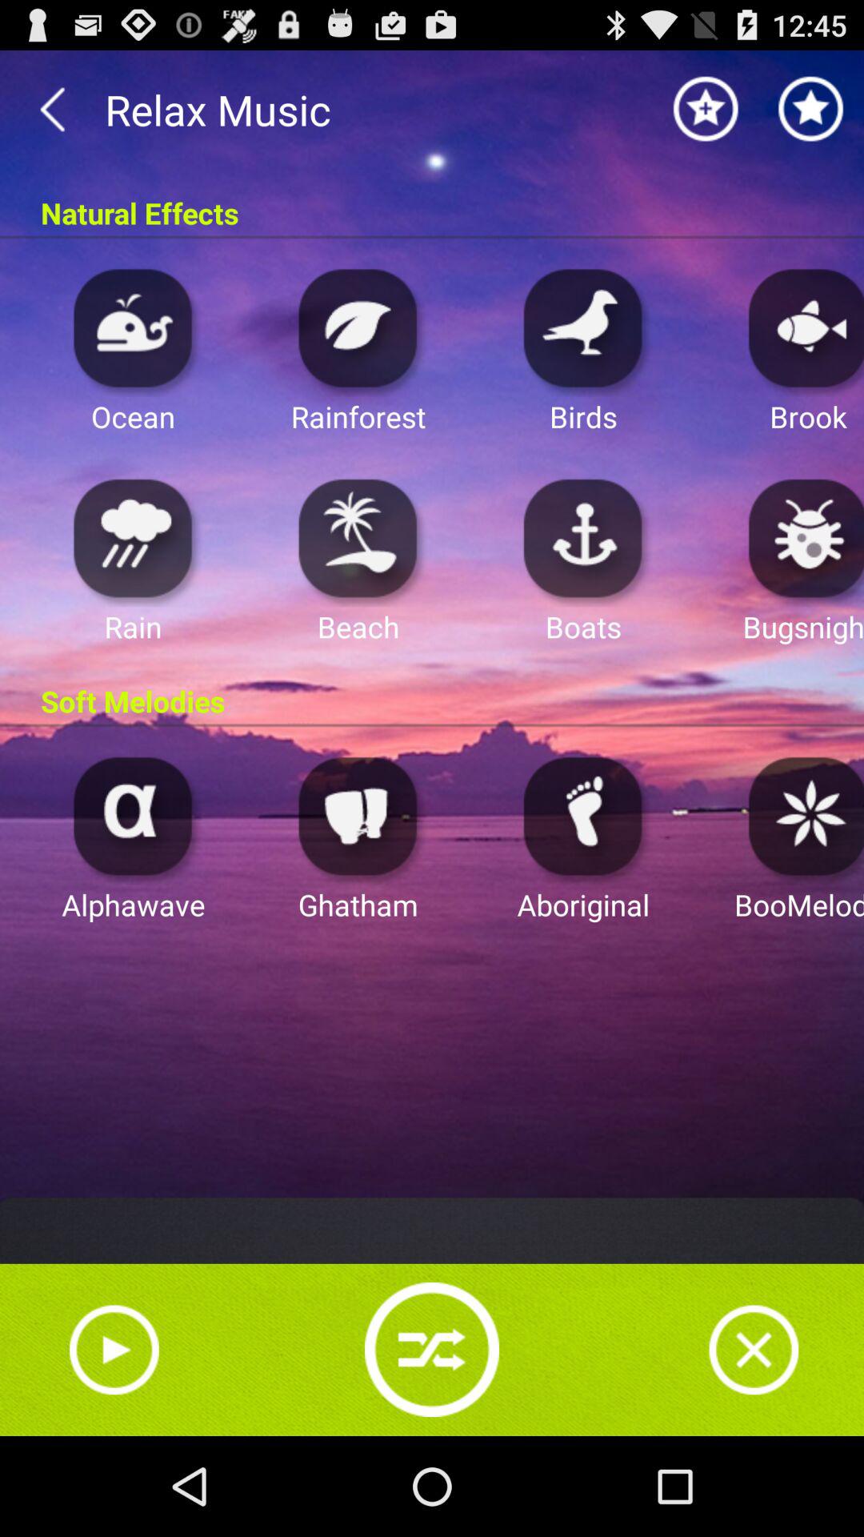 This screenshot has height=1537, width=864. I want to click on favourites, so click(811, 109).